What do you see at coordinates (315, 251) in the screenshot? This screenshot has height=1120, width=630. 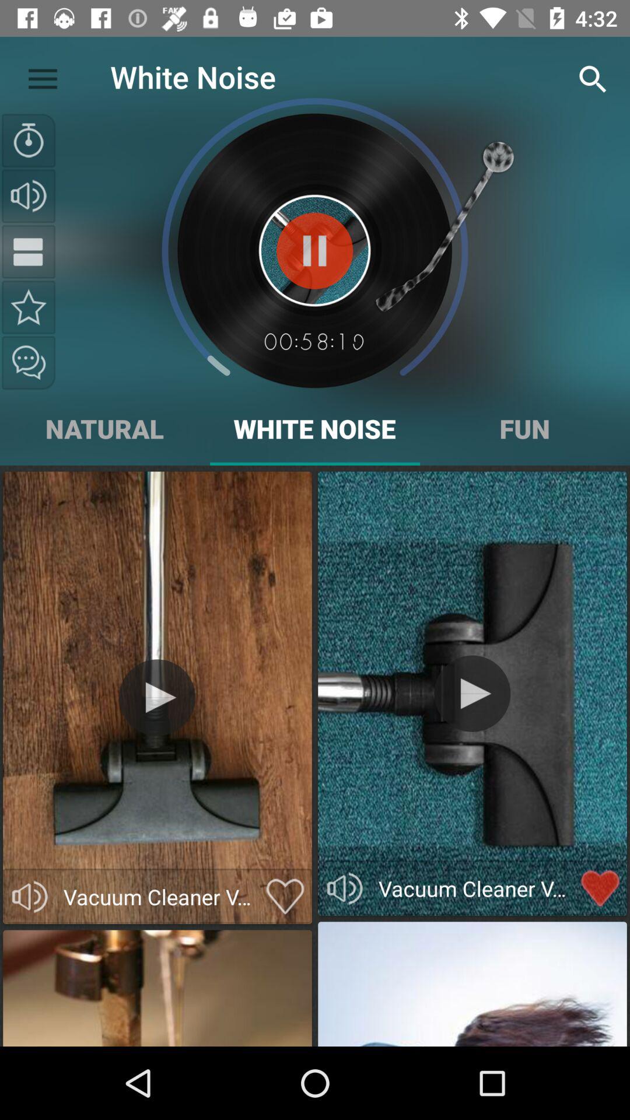 I see `pause` at bounding box center [315, 251].